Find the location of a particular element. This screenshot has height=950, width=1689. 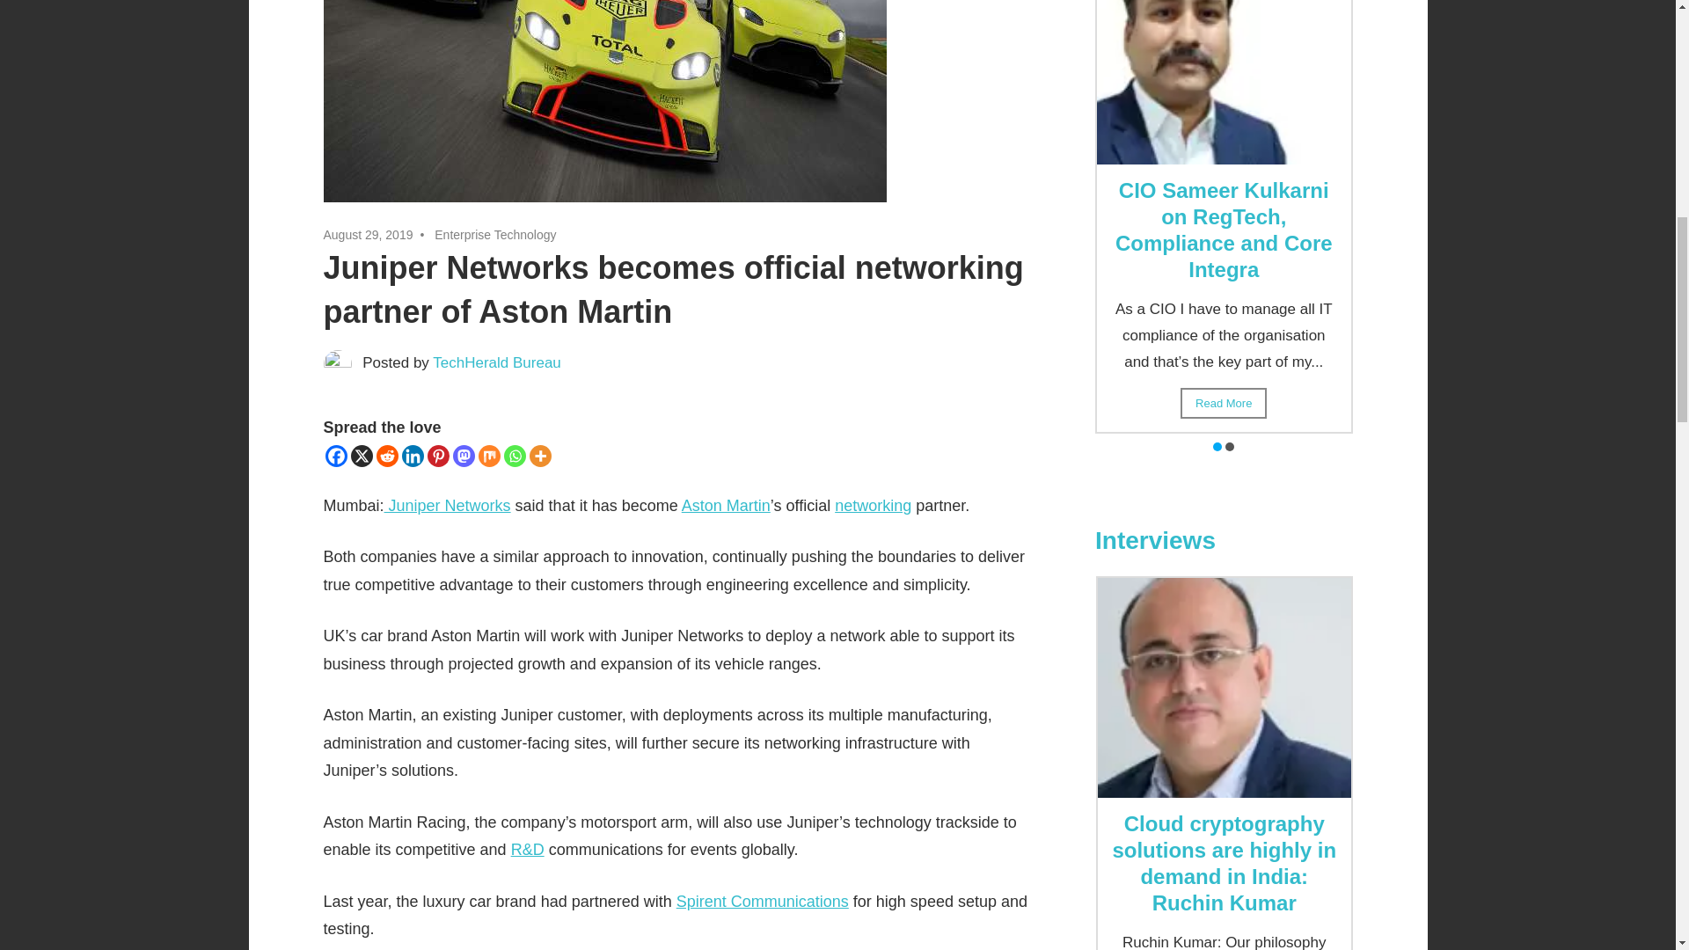

Aston Martin is located at coordinates (726, 505).